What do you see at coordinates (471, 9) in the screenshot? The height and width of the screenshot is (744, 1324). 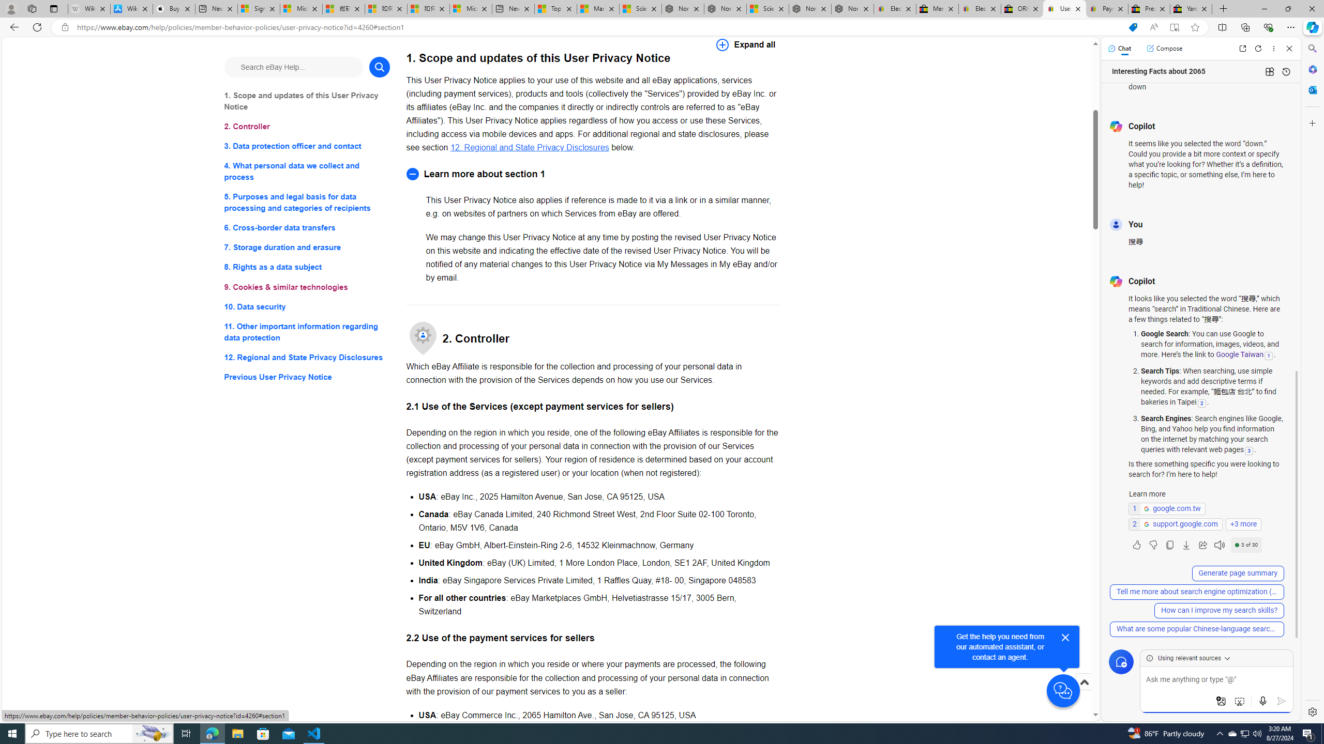 I see `Microsoft account | Account Checkup` at bounding box center [471, 9].